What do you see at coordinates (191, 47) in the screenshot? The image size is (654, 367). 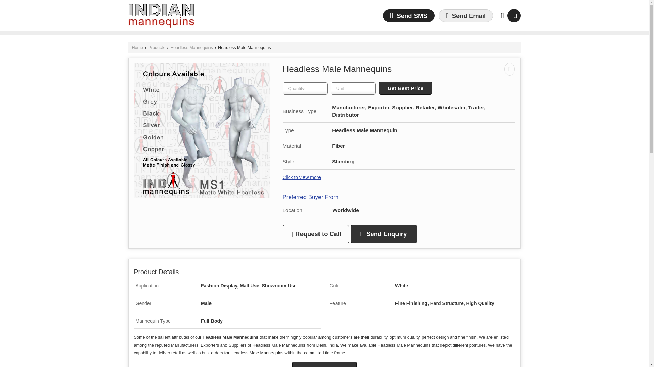 I see `Headless Mannequins` at bounding box center [191, 47].